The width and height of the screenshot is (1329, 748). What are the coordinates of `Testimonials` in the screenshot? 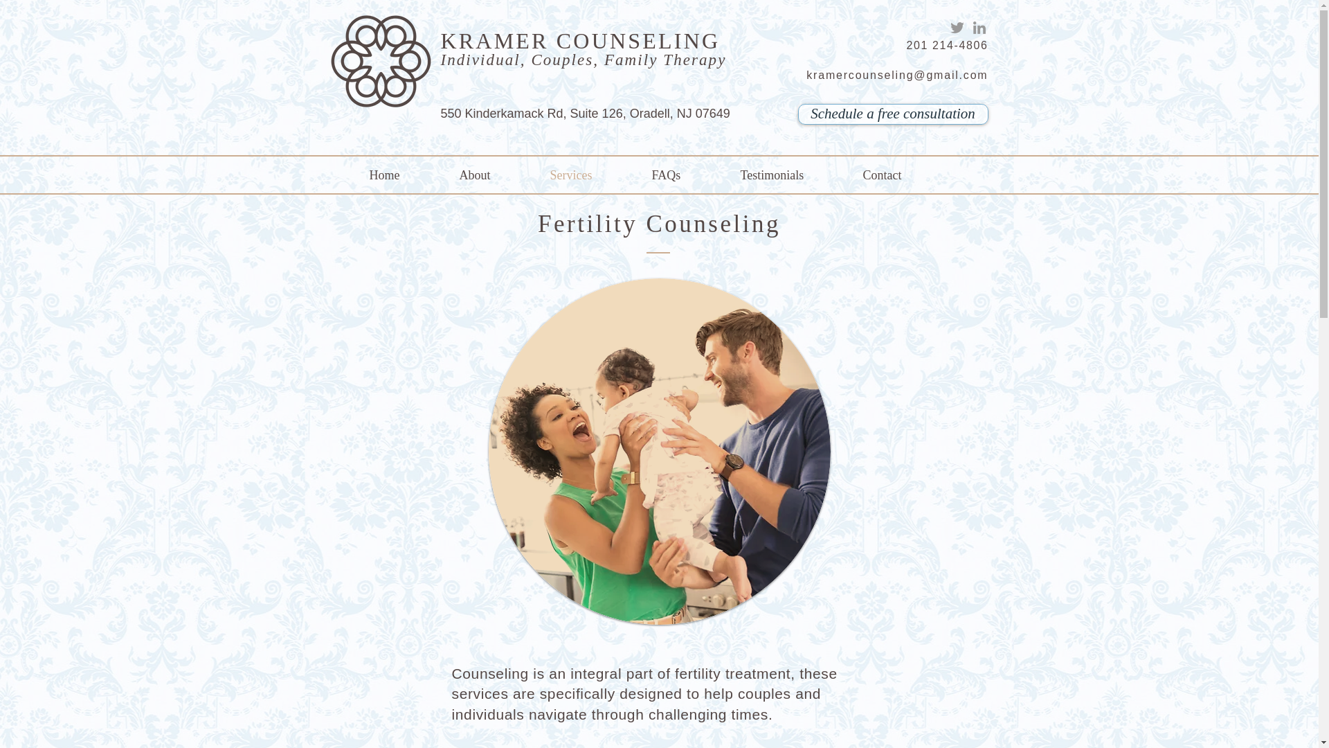 It's located at (795, 176).